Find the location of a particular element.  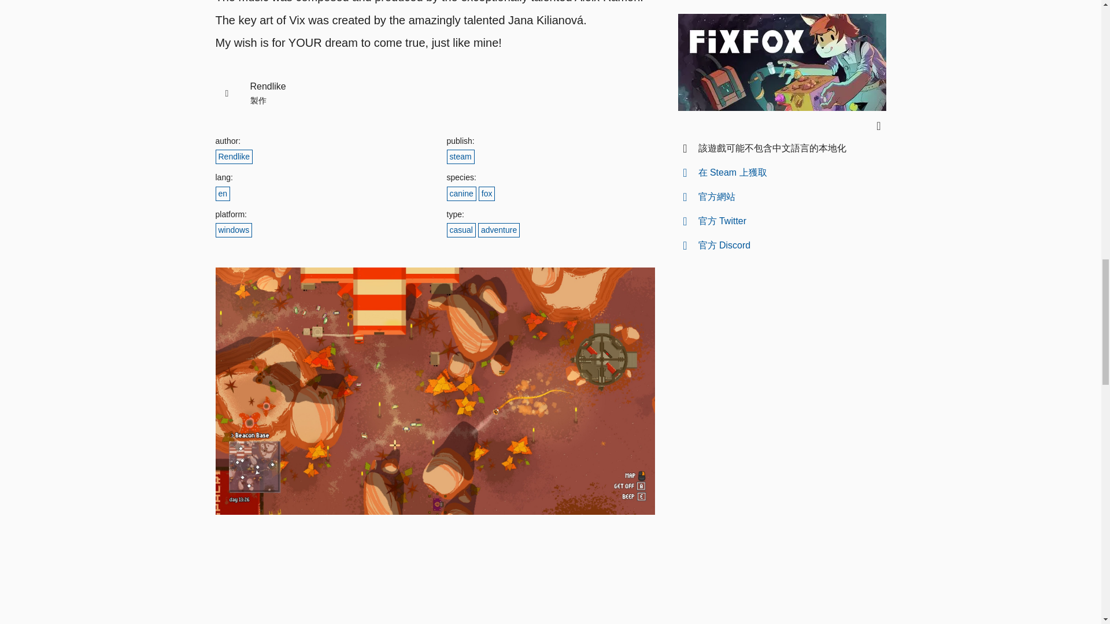

steam is located at coordinates (460, 157).